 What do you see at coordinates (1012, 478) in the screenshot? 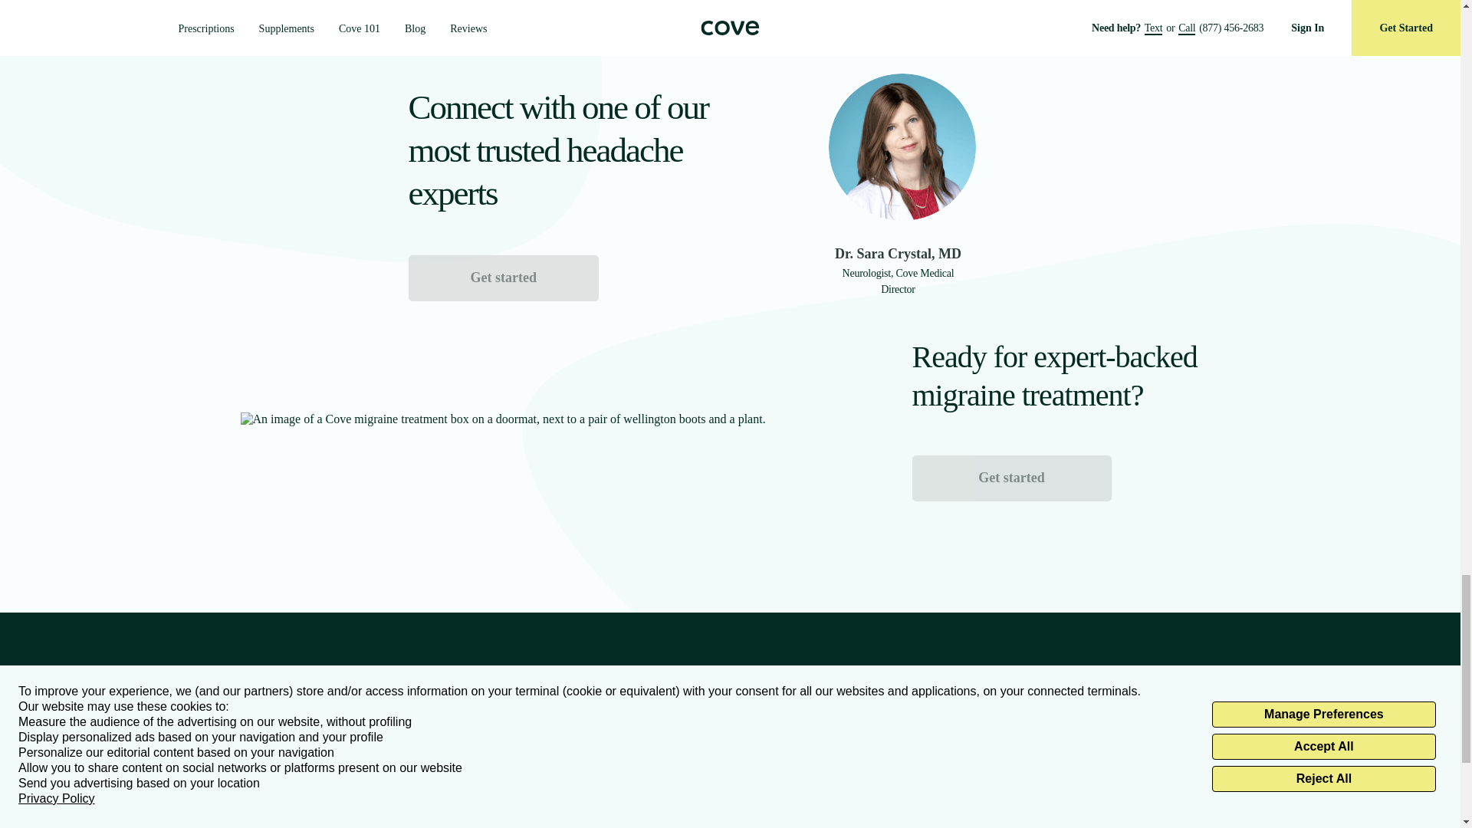
I see `Get started` at bounding box center [1012, 478].